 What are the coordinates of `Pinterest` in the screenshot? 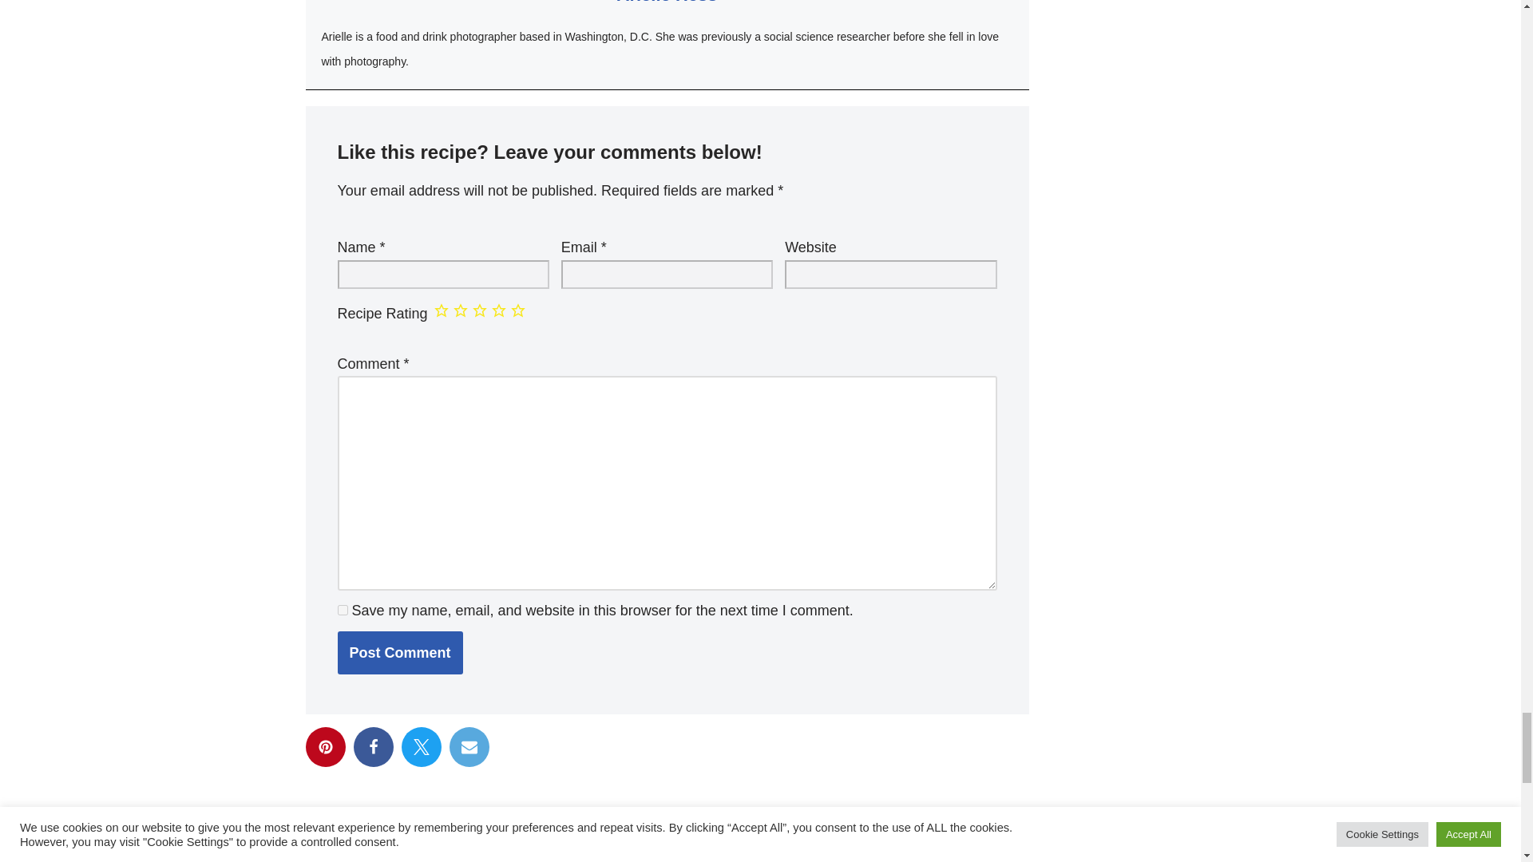 It's located at (325, 747).